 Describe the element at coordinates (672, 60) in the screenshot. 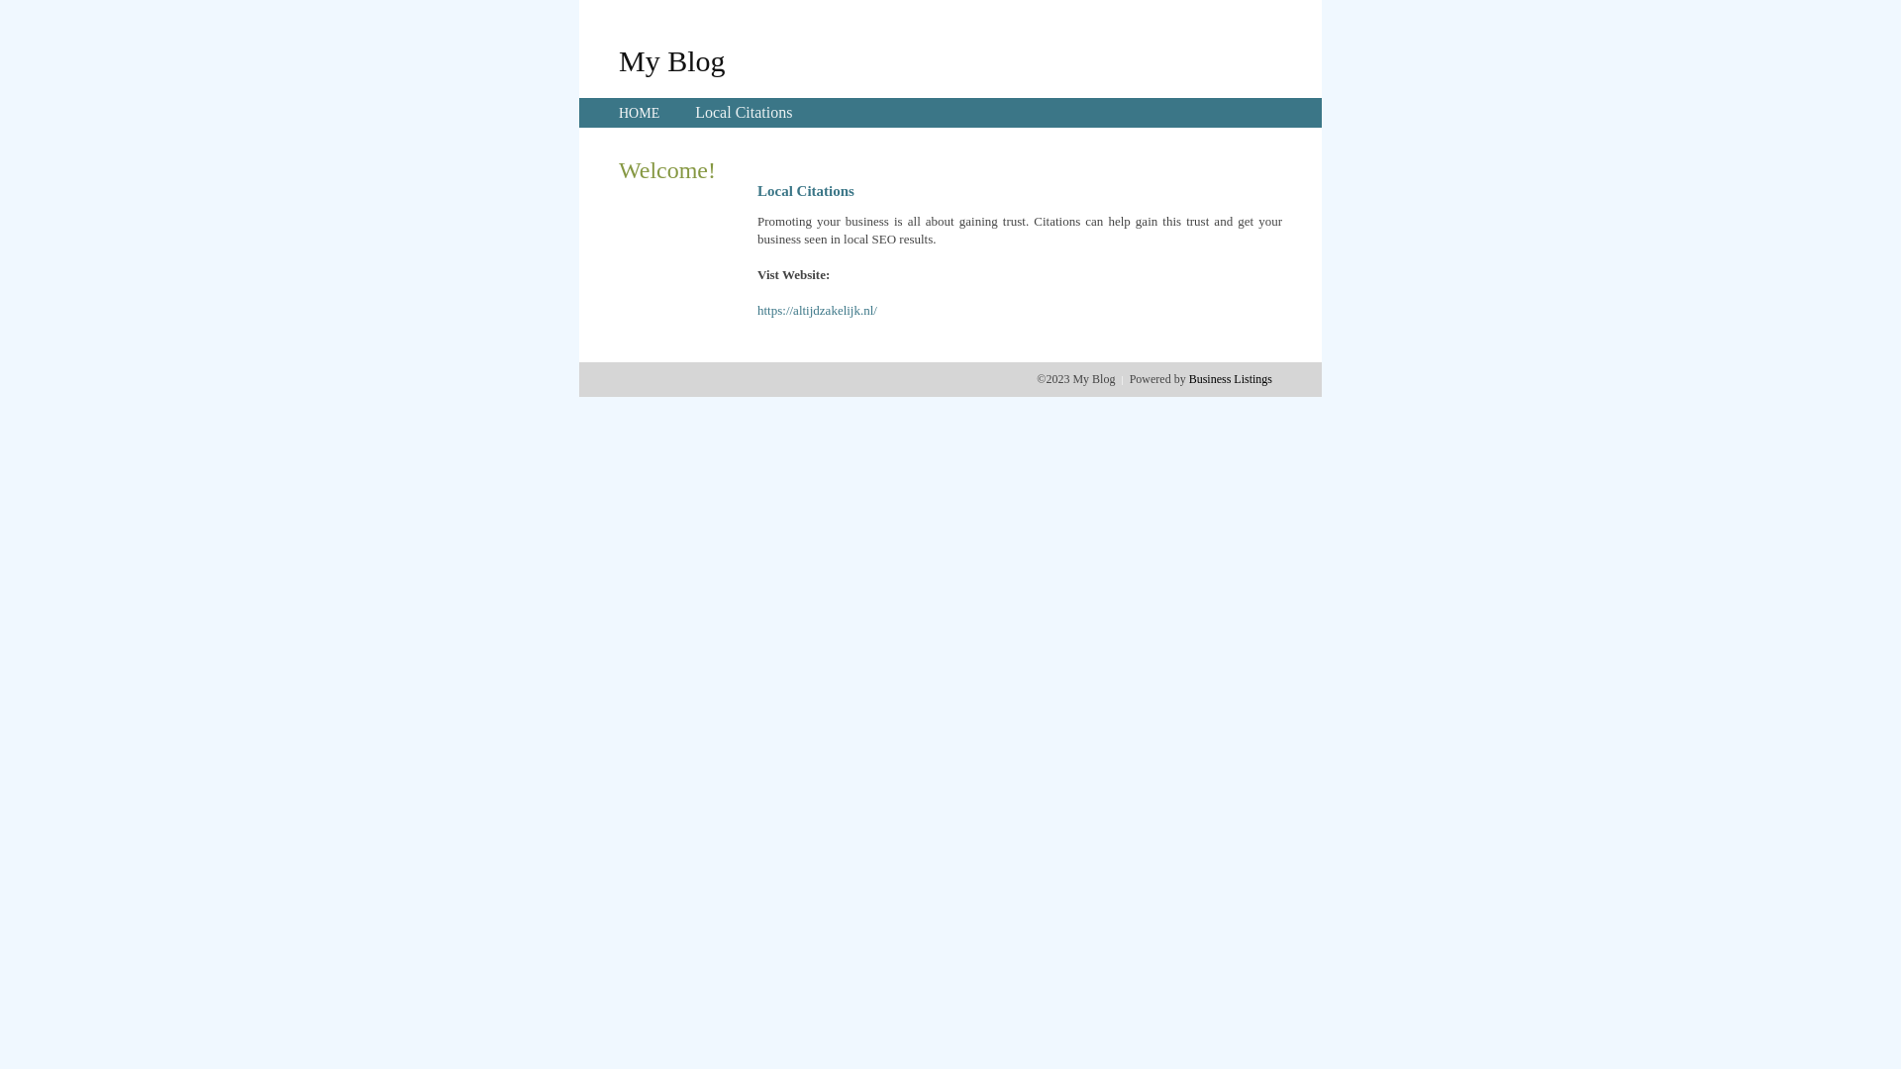

I see `My Blog` at that location.